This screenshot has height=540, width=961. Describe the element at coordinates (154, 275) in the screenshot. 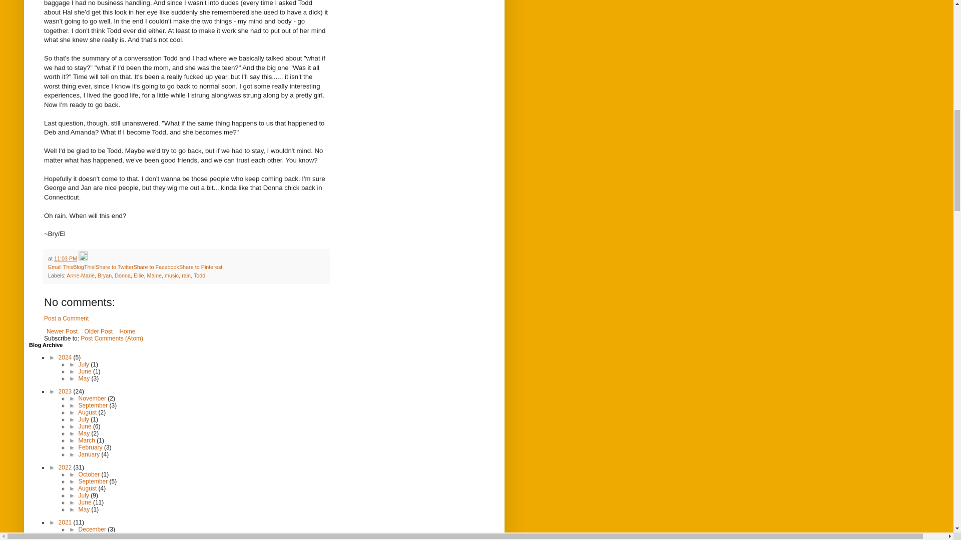

I see `Maine` at that location.